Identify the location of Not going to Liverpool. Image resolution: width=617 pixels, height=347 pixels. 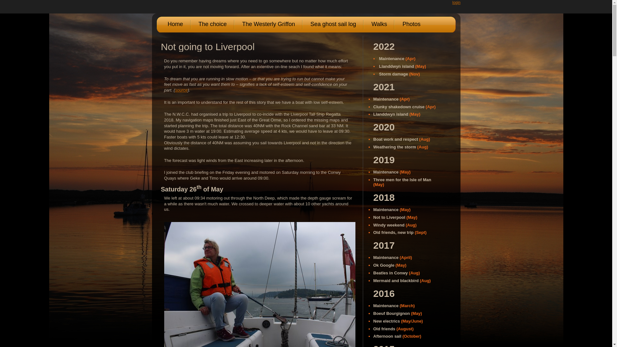
(207, 47).